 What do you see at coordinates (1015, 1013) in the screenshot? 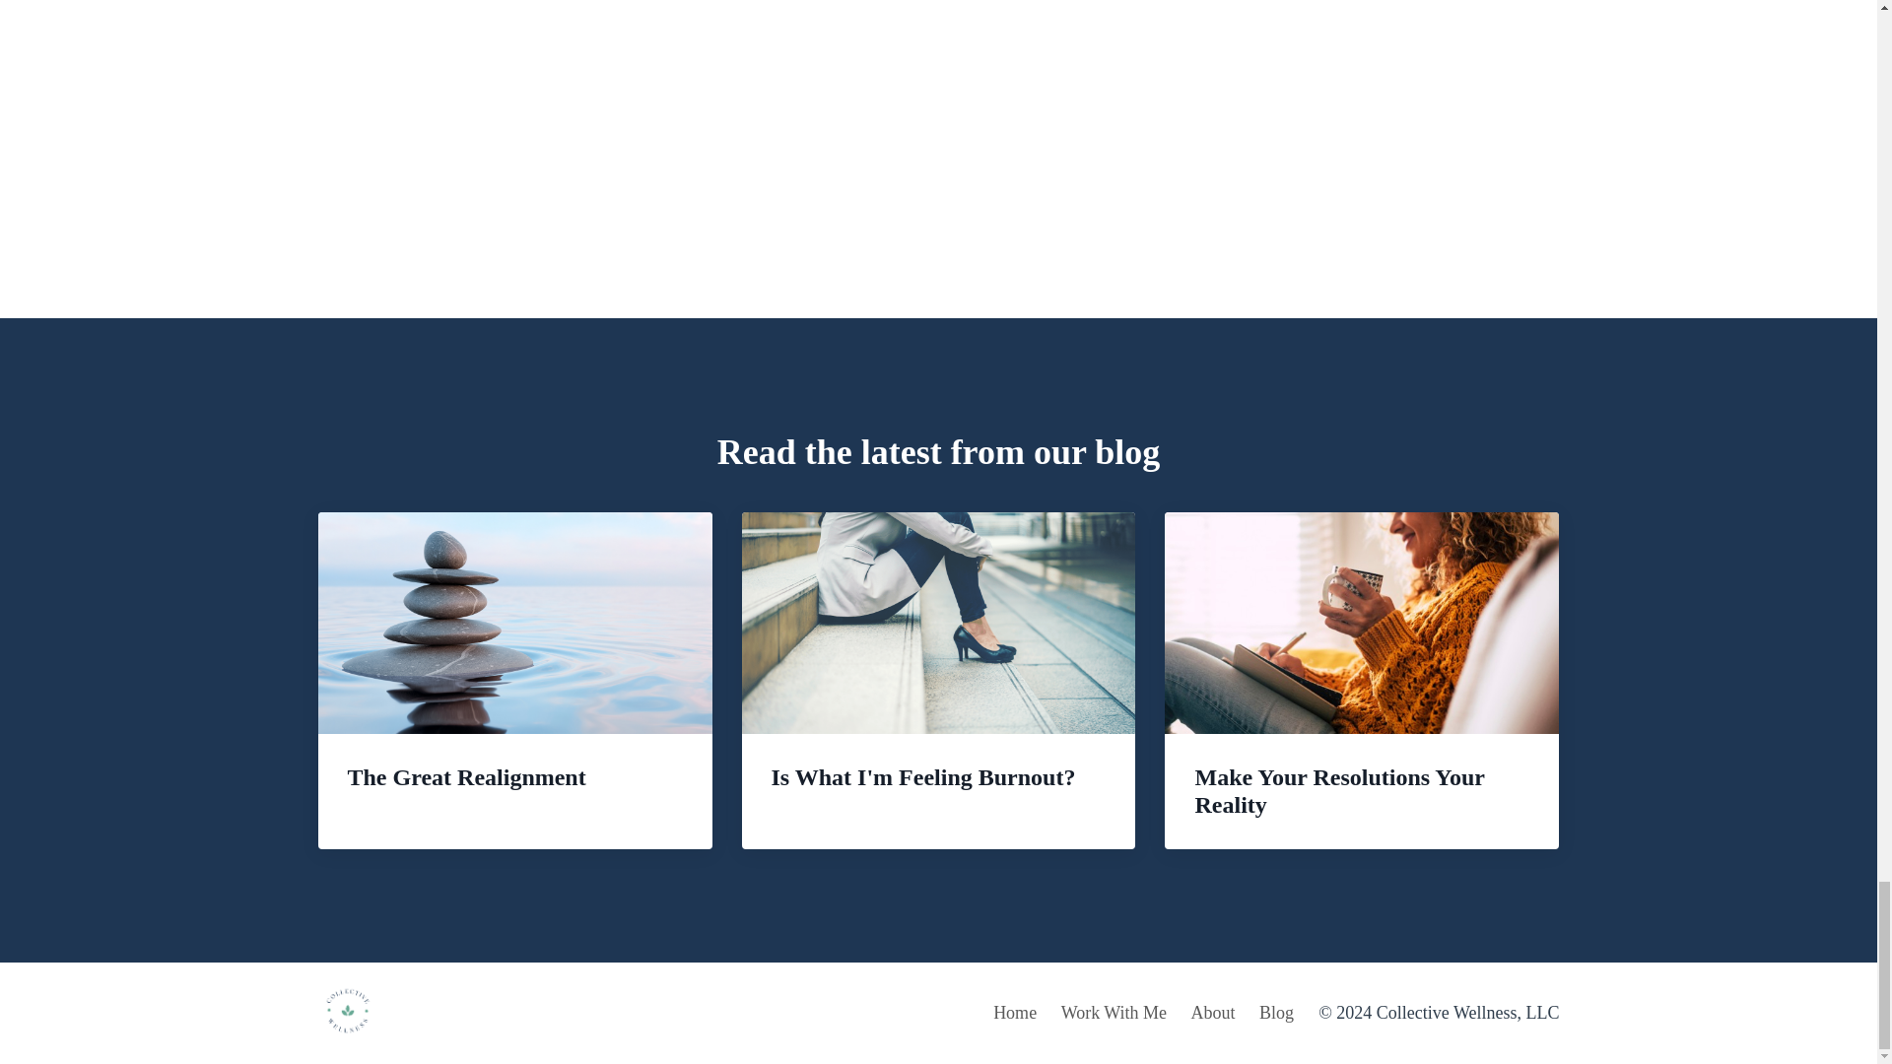
I see `Home` at bounding box center [1015, 1013].